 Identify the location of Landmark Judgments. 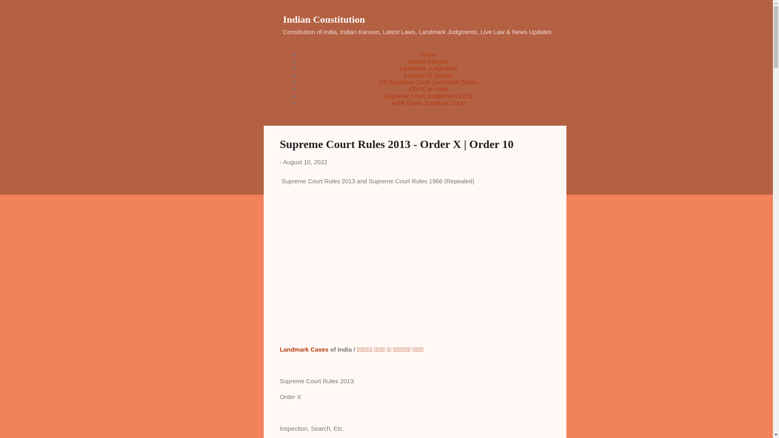
(428, 68).